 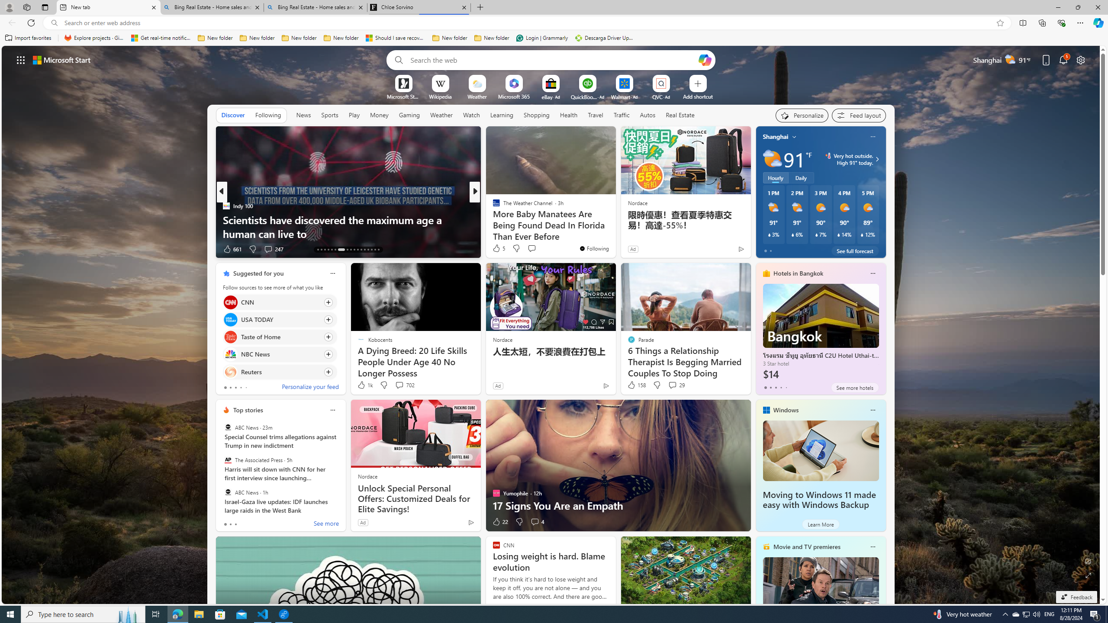 I want to click on Search icon, so click(x=54, y=23).